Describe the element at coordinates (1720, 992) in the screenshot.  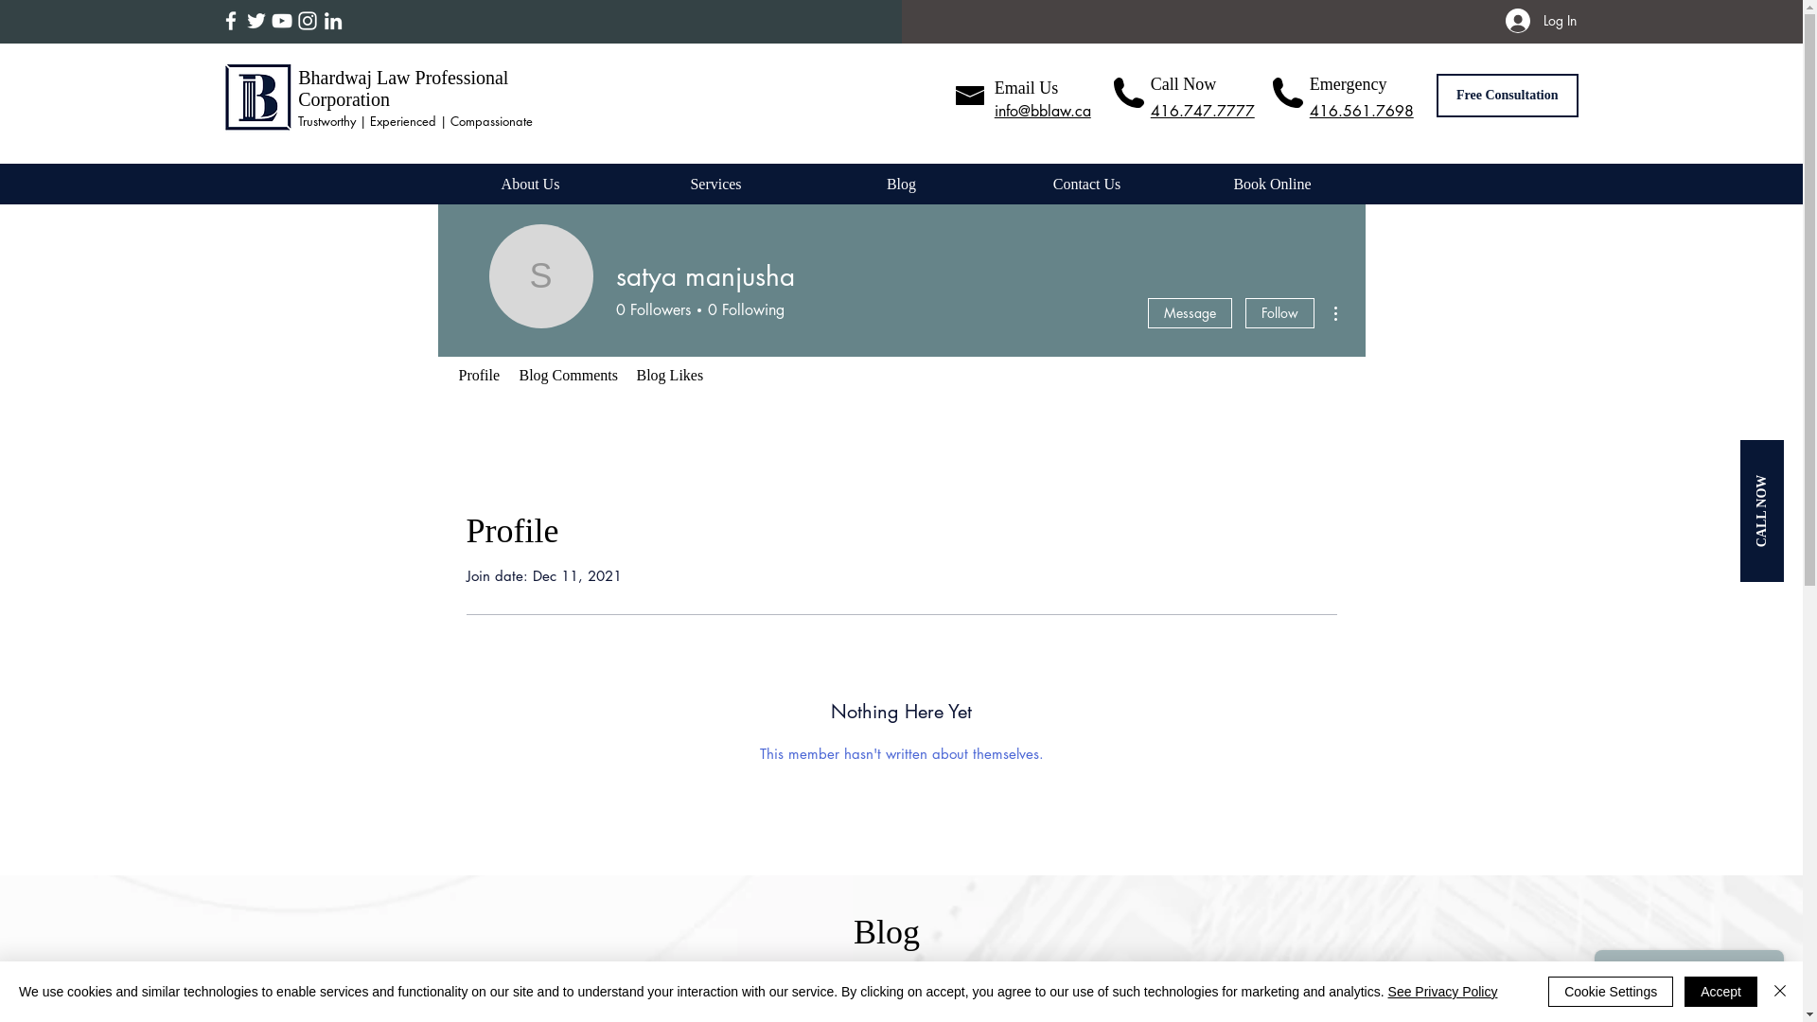
I see `Accept` at that location.